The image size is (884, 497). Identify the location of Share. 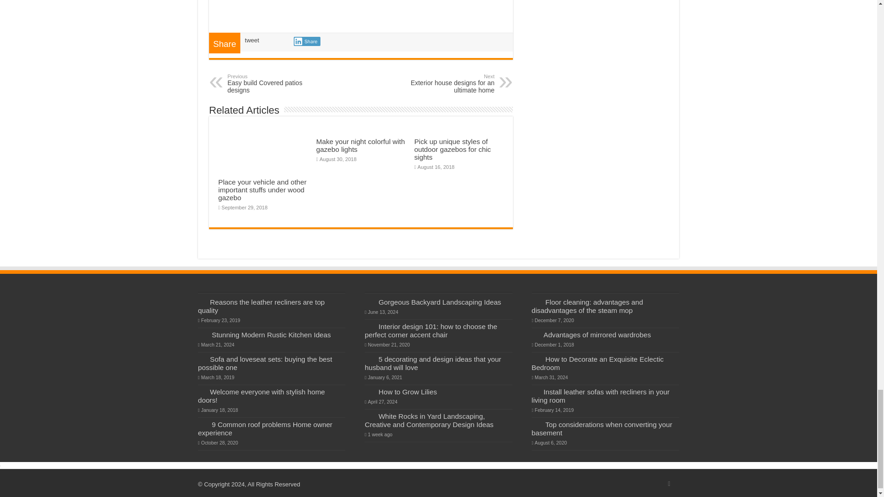
(307, 41).